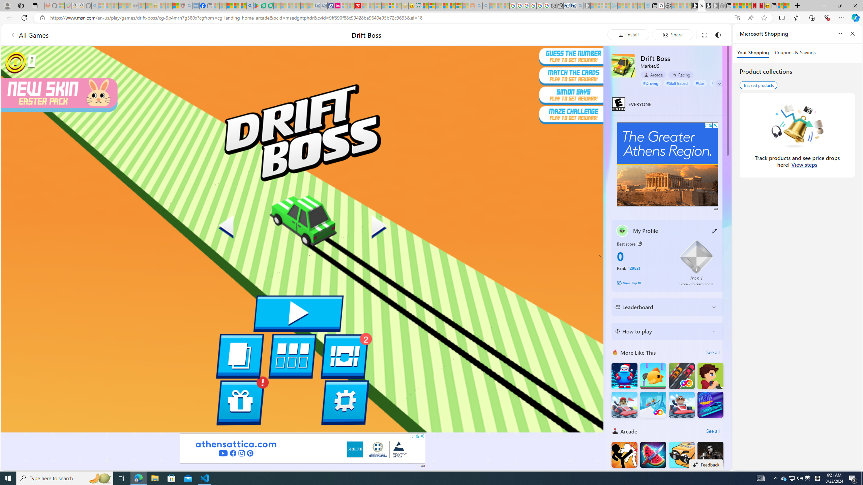  I want to click on AutomationID: webglcanvas, so click(302, 239).